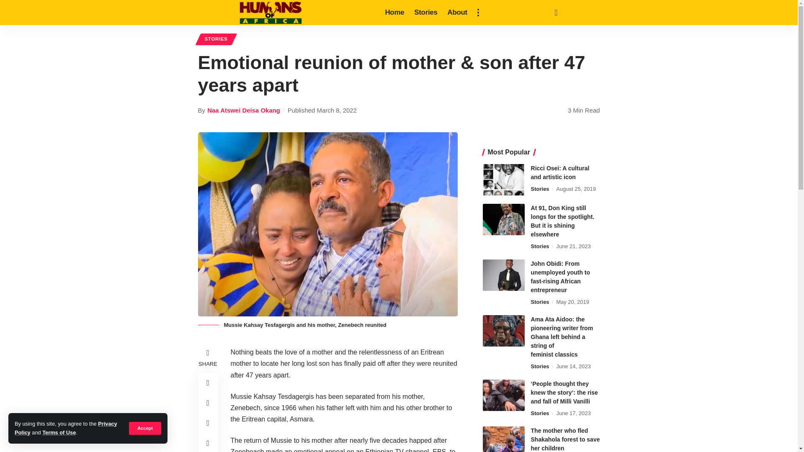  Describe the element at coordinates (244, 110) in the screenshot. I see `Naa Atswei Deisa Okang` at that location.